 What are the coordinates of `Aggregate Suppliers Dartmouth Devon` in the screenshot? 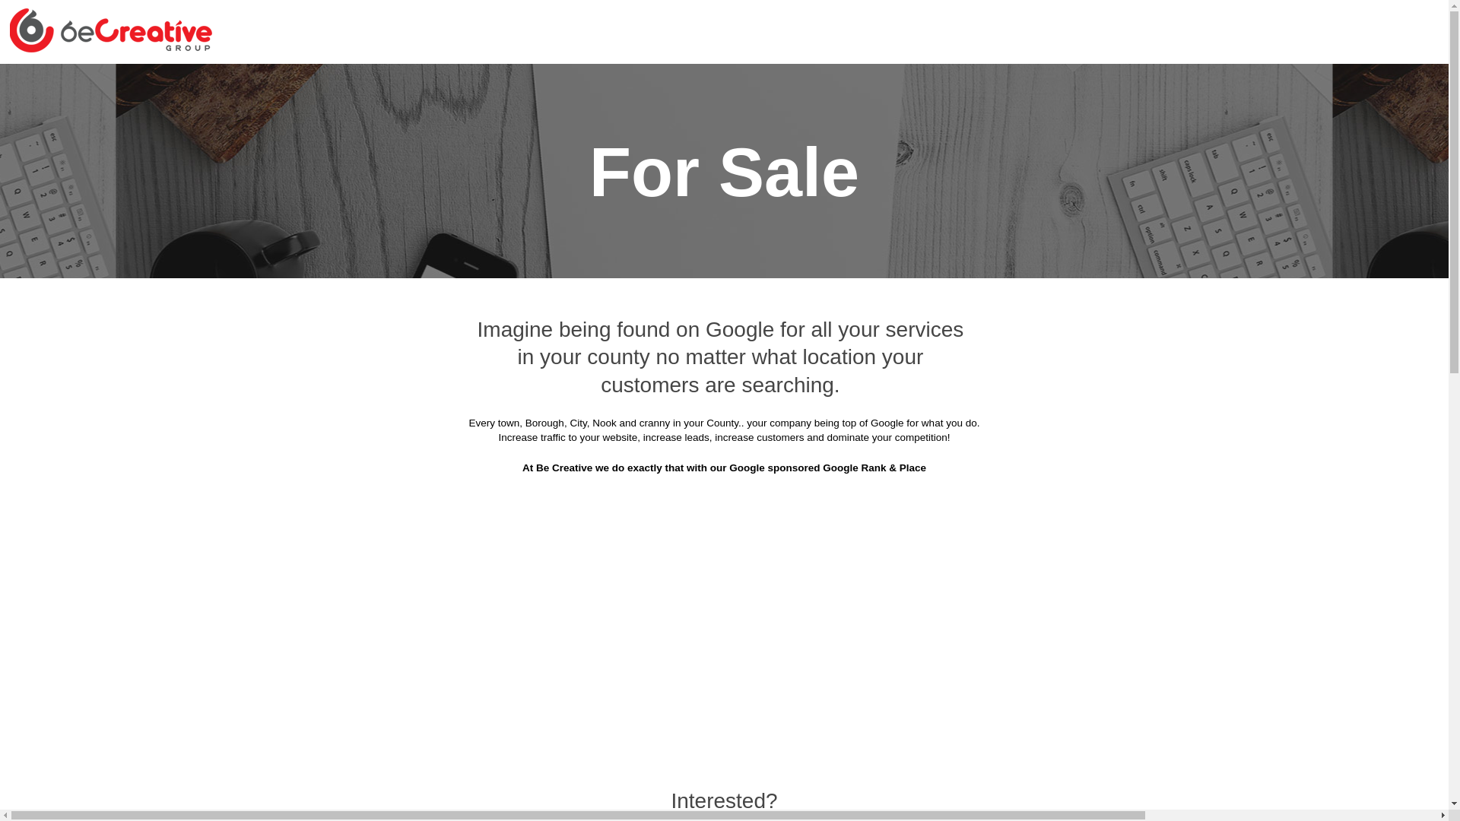 It's located at (444, 272).